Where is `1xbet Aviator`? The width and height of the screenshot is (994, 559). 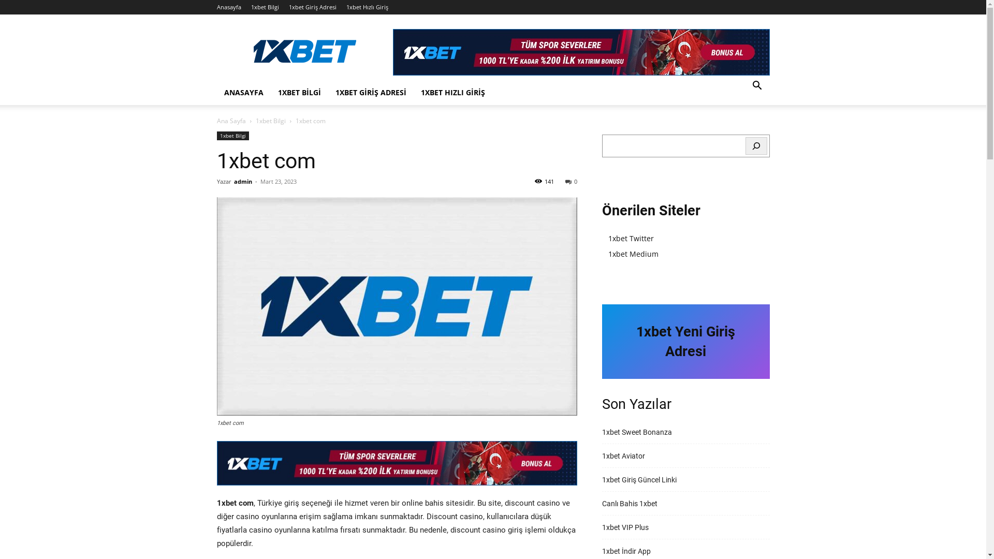 1xbet Aviator is located at coordinates (623, 455).